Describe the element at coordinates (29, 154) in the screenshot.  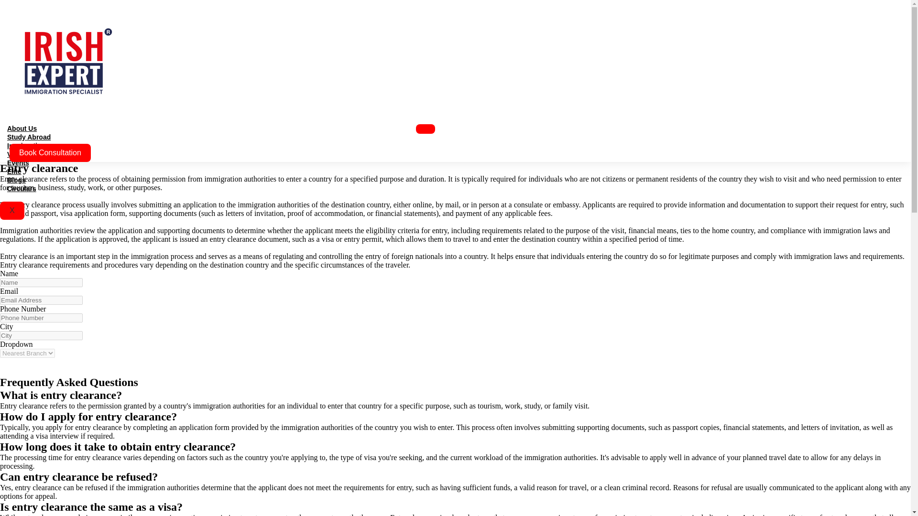
I see `Visa Services` at that location.